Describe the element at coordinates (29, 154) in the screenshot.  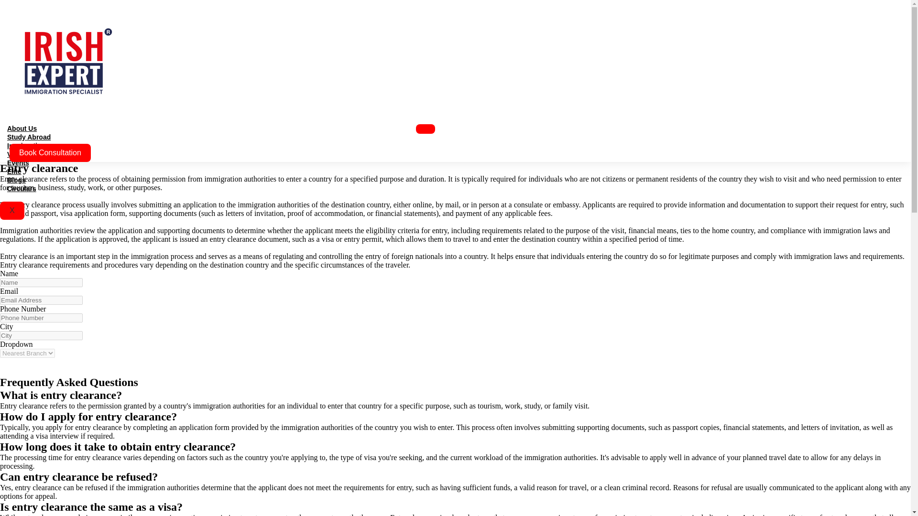
I see `Visa Services` at that location.